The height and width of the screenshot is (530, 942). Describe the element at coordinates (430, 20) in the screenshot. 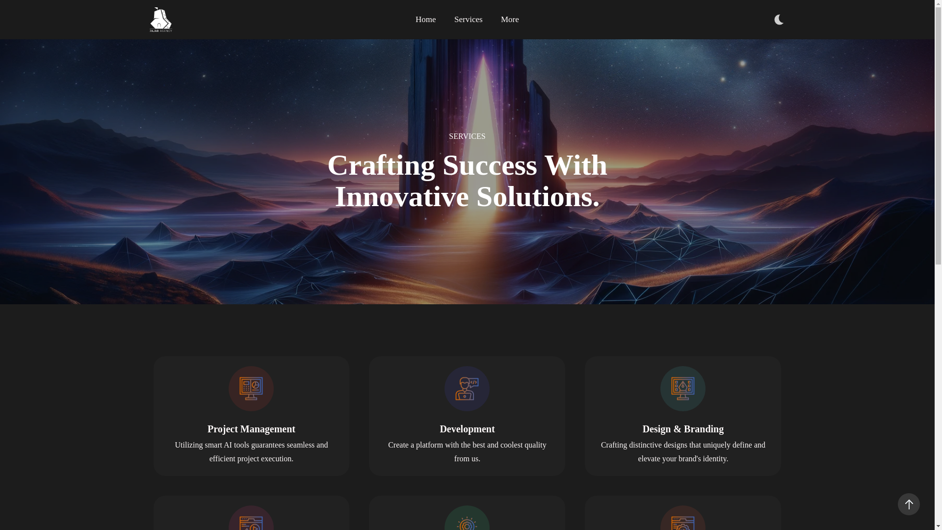

I see `Home` at that location.